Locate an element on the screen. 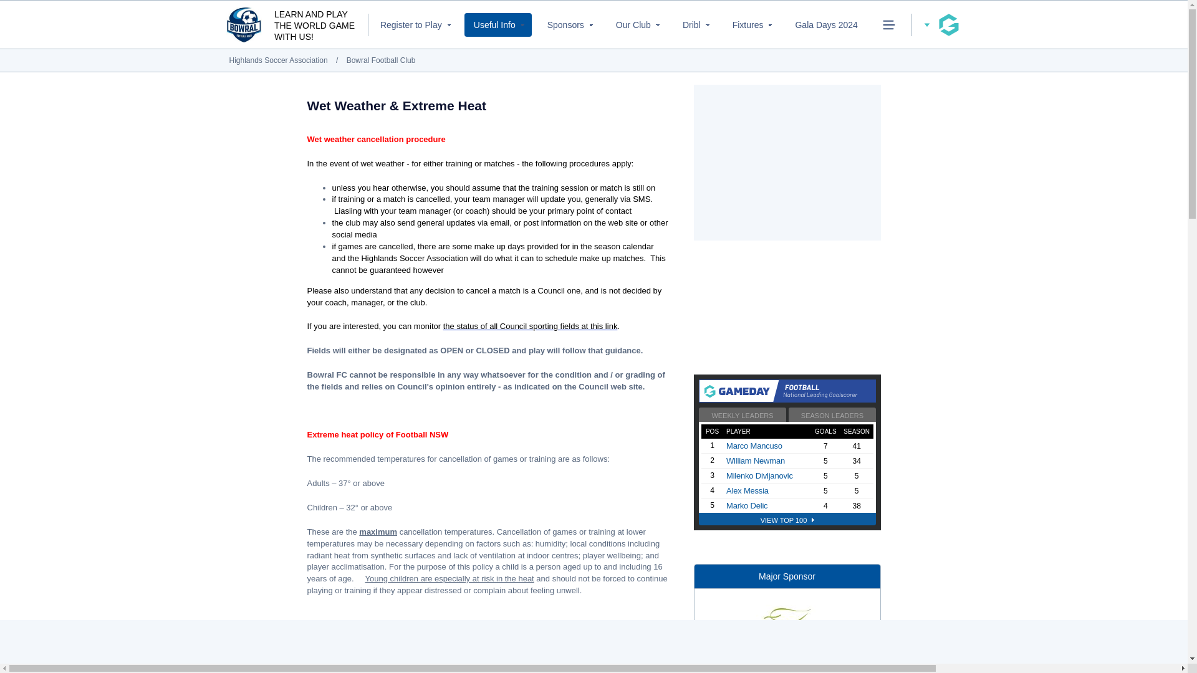 Image resolution: width=1197 pixels, height=673 pixels. Dribl is located at coordinates (695, 25).